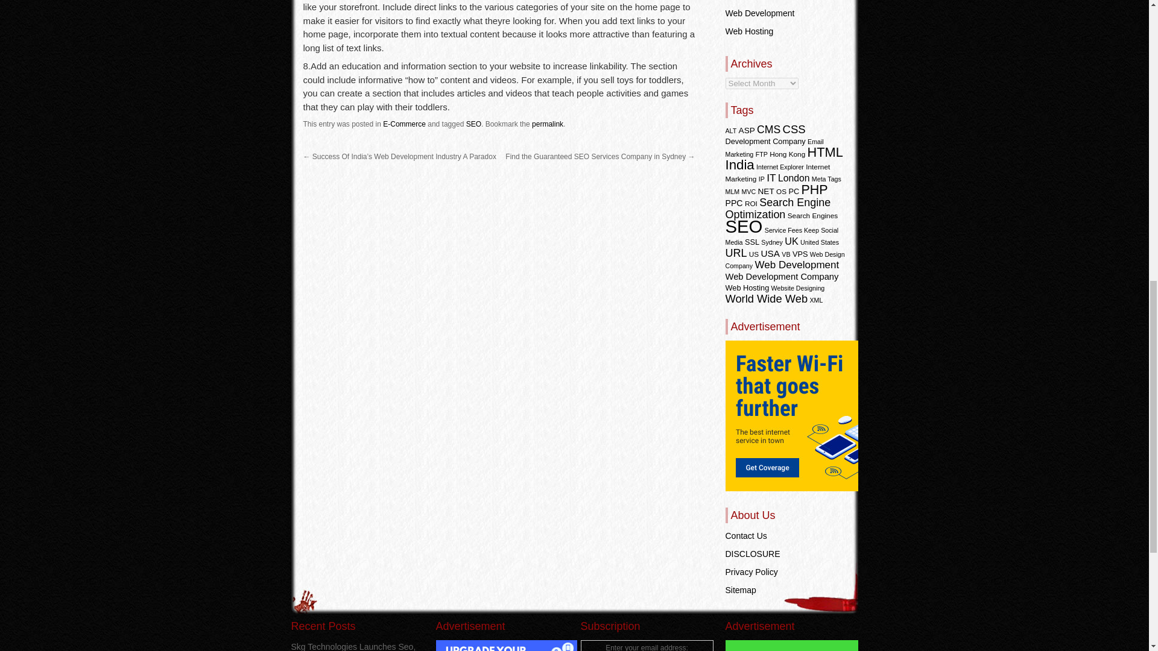 This screenshot has width=1158, height=651. Describe the element at coordinates (730, 130) in the screenshot. I see `ALT` at that location.